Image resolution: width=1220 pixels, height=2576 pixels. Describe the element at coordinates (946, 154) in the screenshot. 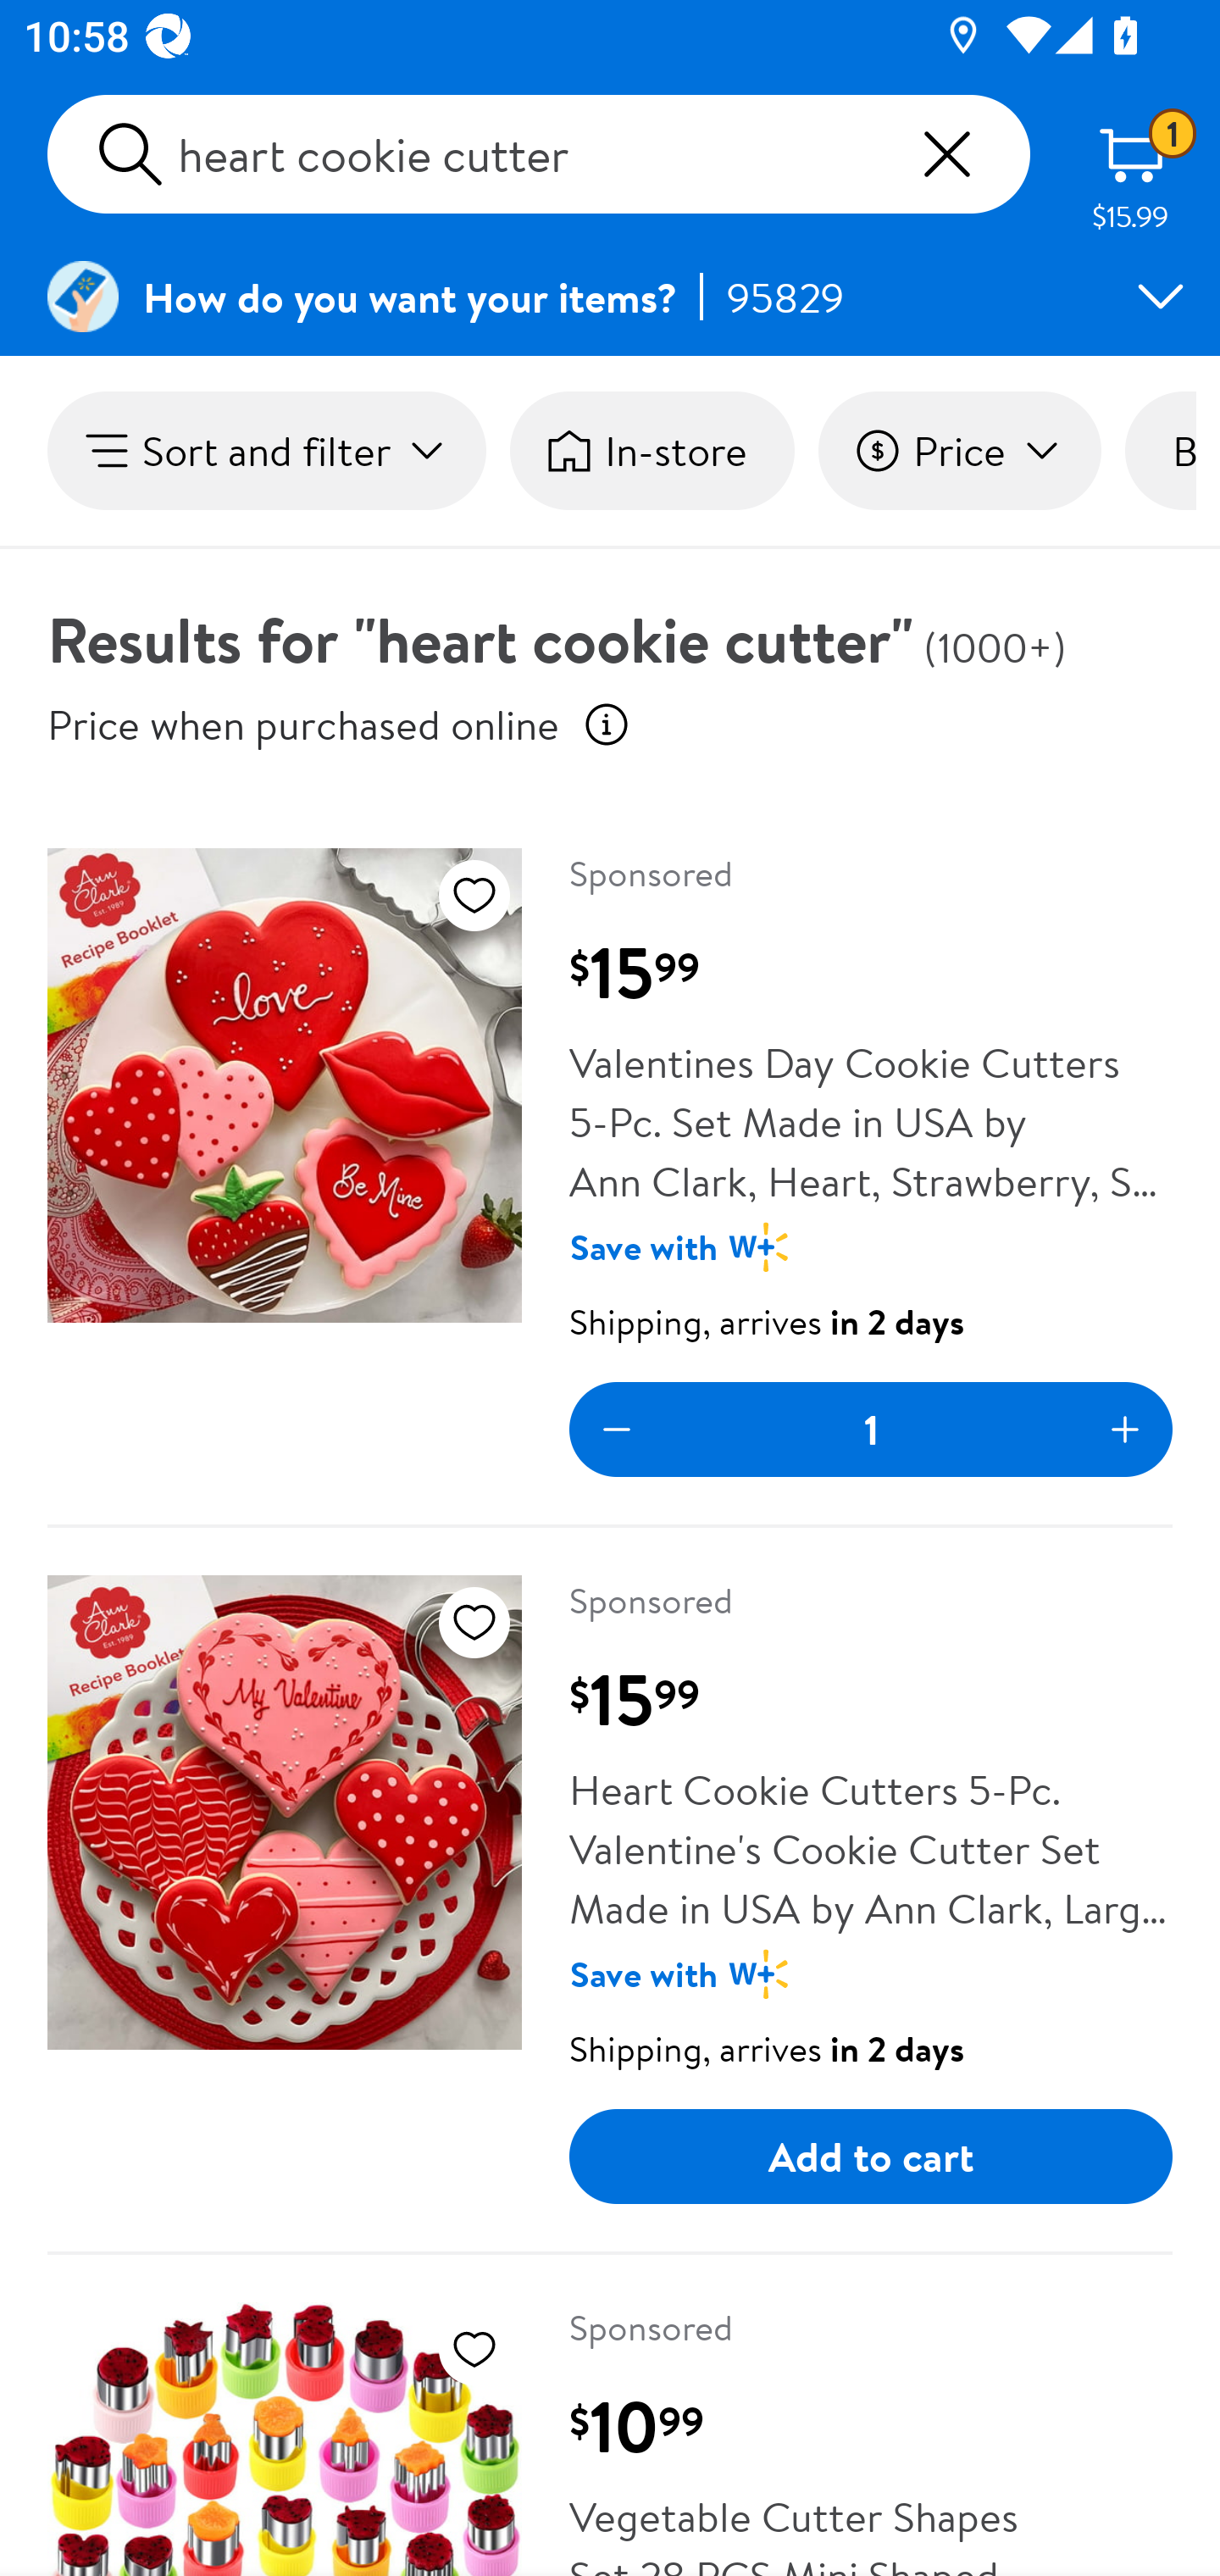

I see `Clear Text` at that location.